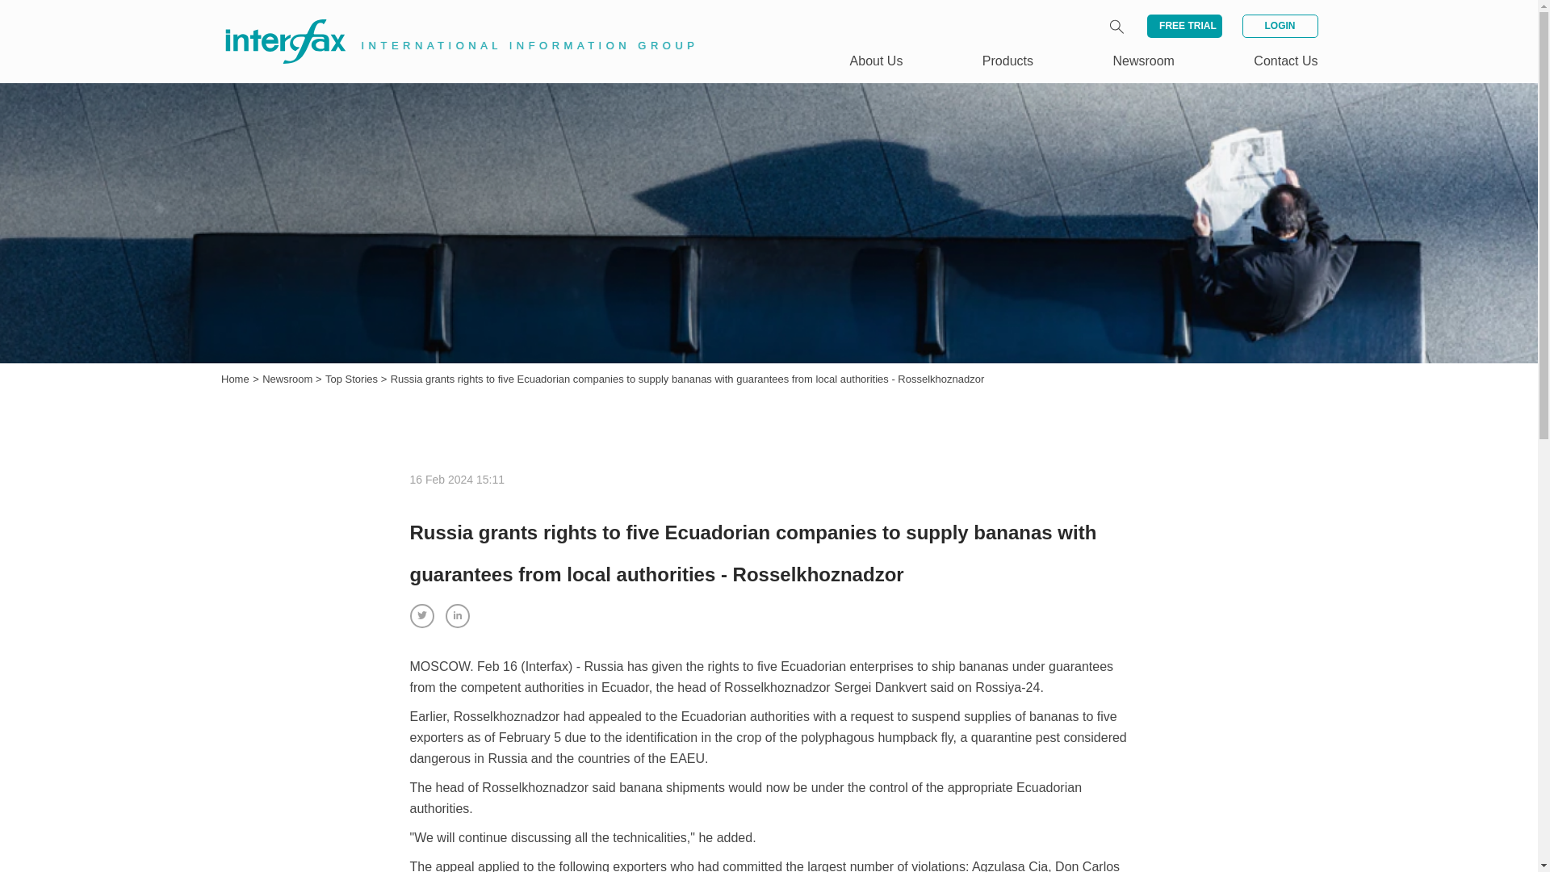 The image size is (1550, 872). I want to click on INTERNATIONAL INFORMATION GROUP, so click(449, 23).